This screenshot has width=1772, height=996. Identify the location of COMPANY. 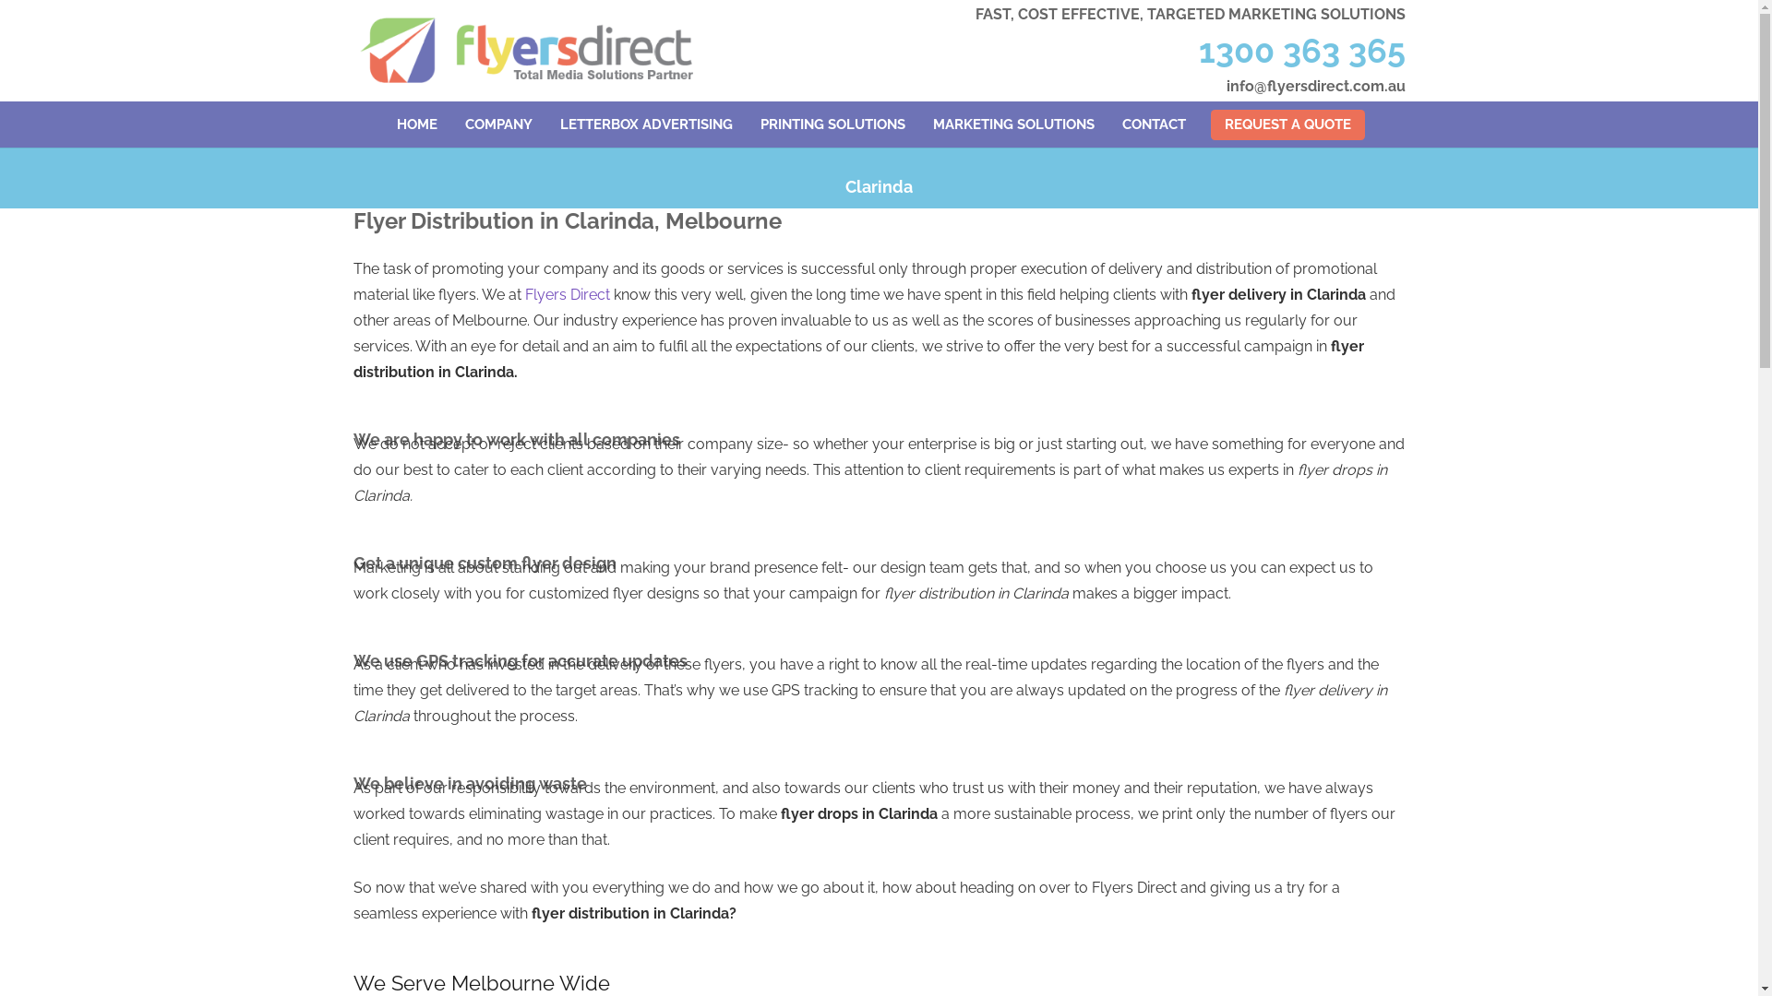
(498, 125).